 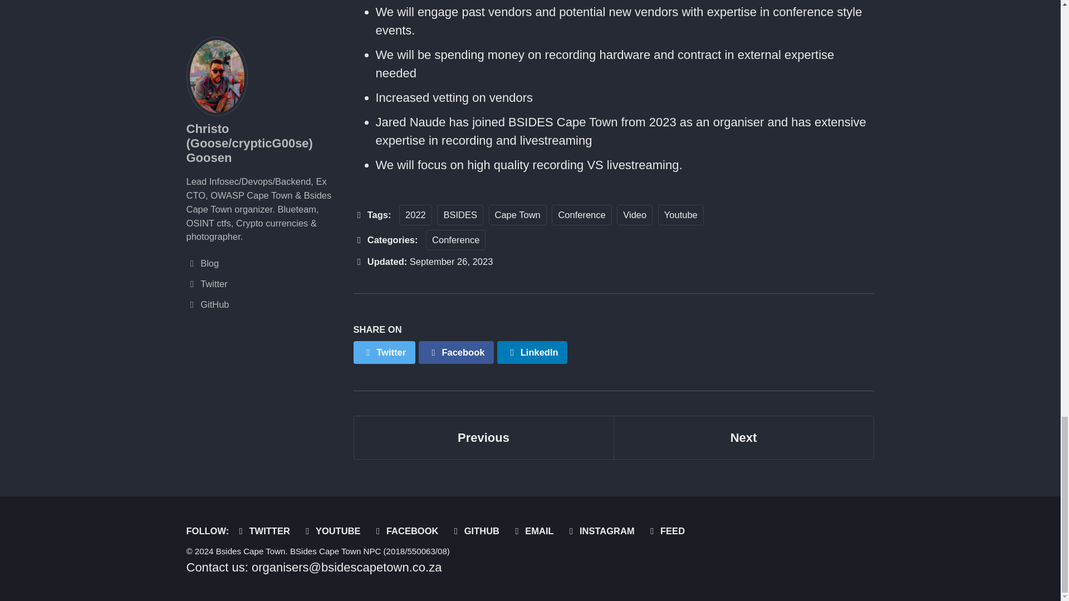 I want to click on Conference, so click(x=534, y=531).